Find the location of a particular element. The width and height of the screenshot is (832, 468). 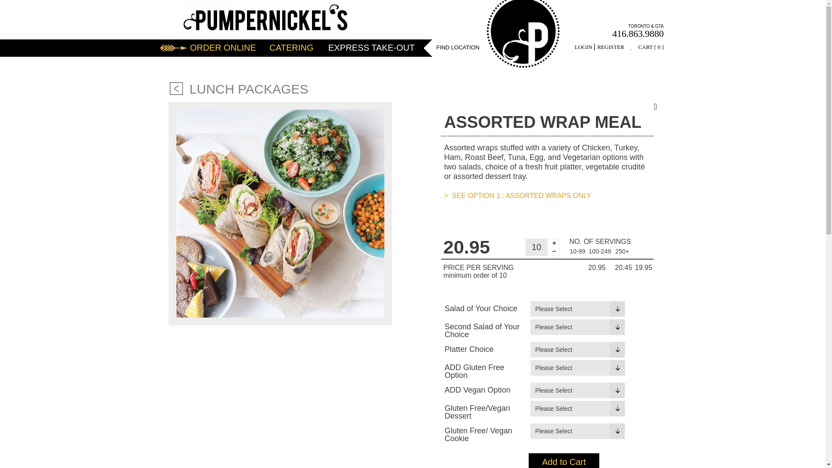

LOGIN is located at coordinates (584, 47).